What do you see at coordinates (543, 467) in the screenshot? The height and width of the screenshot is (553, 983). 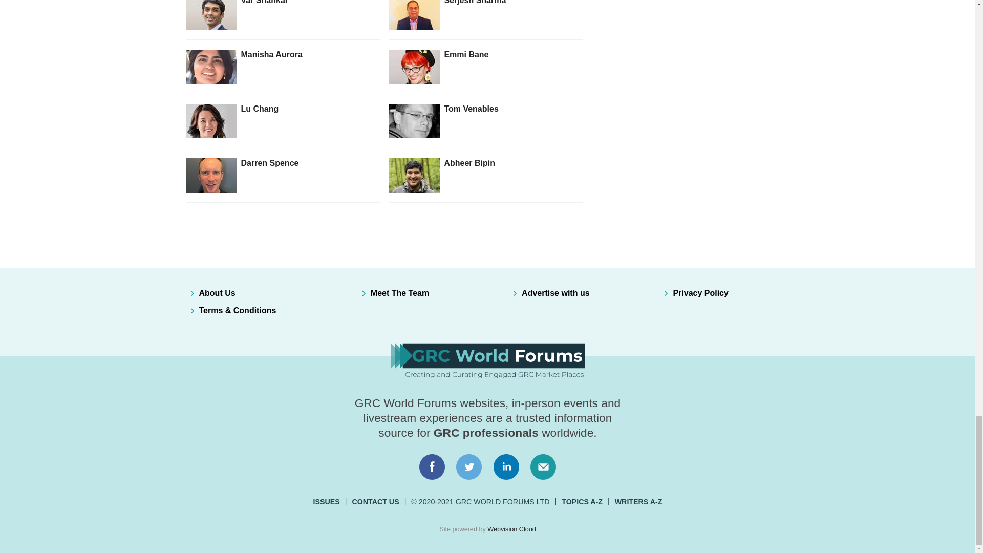 I see `Email us` at bounding box center [543, 467].